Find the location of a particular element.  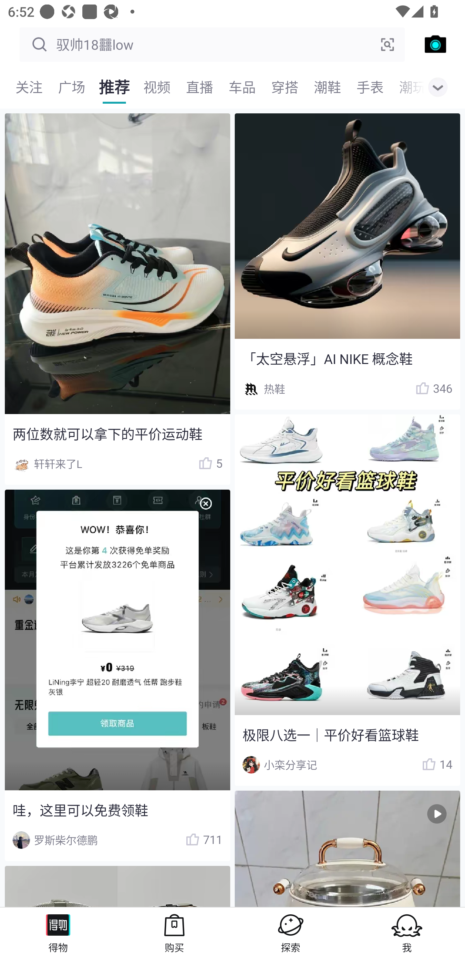

手表 is located at coordinates (370, 87).